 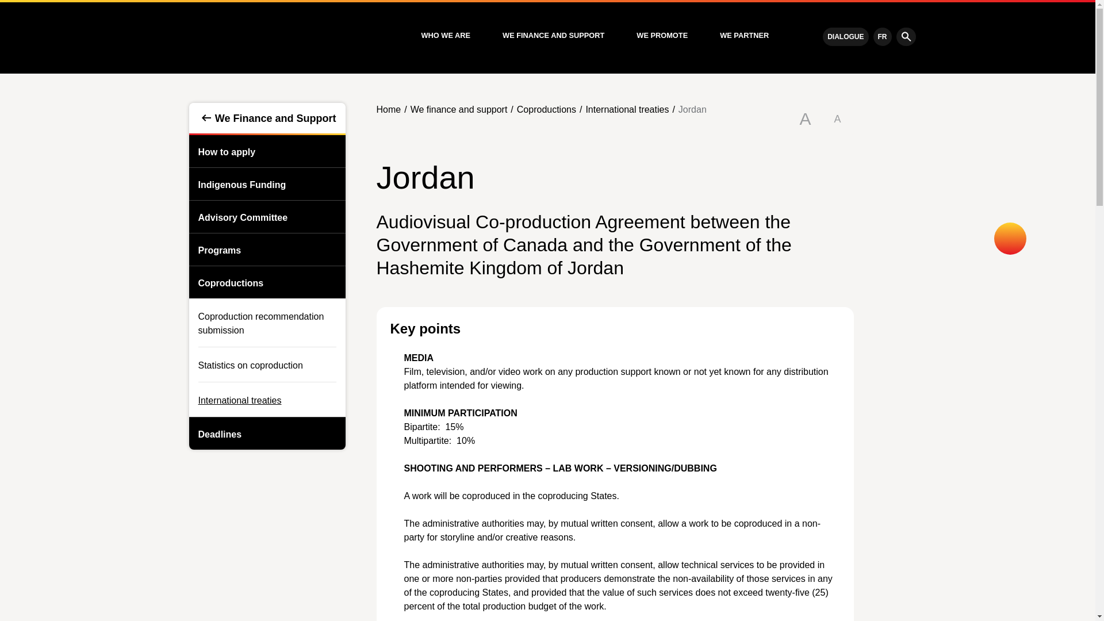 I want to click on WE FINANCE AND SUPPORT, so click(x=553, y=36).